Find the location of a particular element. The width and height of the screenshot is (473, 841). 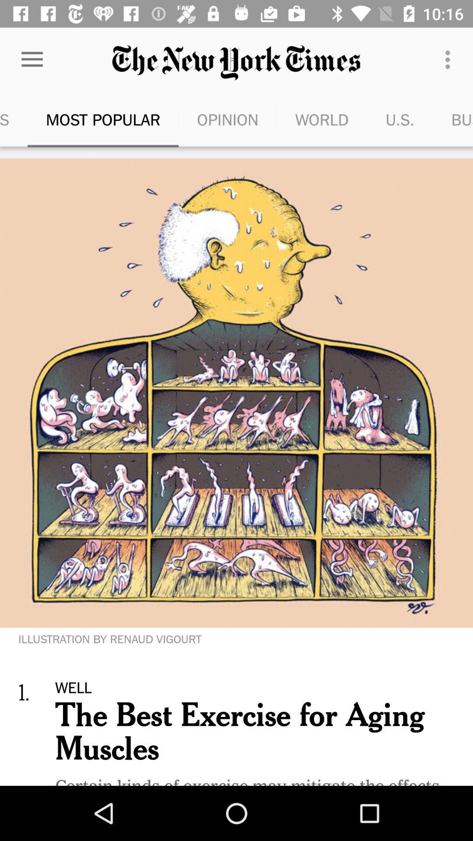

press the icon next to the business day is located at coordinates (400, 119).